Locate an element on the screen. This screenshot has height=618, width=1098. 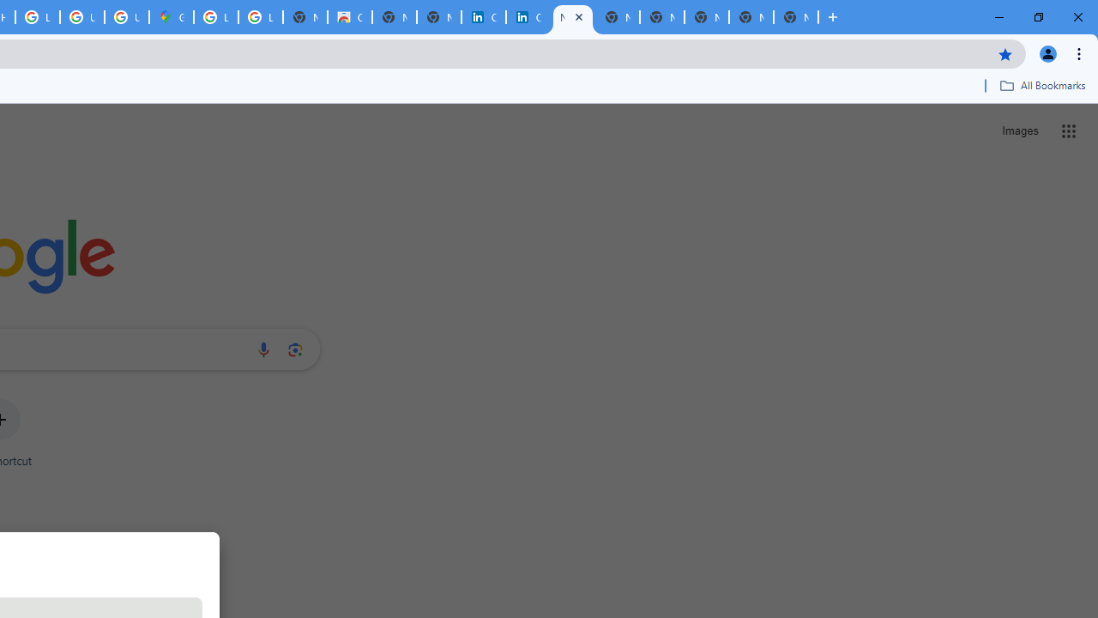
New Tab is located at coordinates (796, 17).